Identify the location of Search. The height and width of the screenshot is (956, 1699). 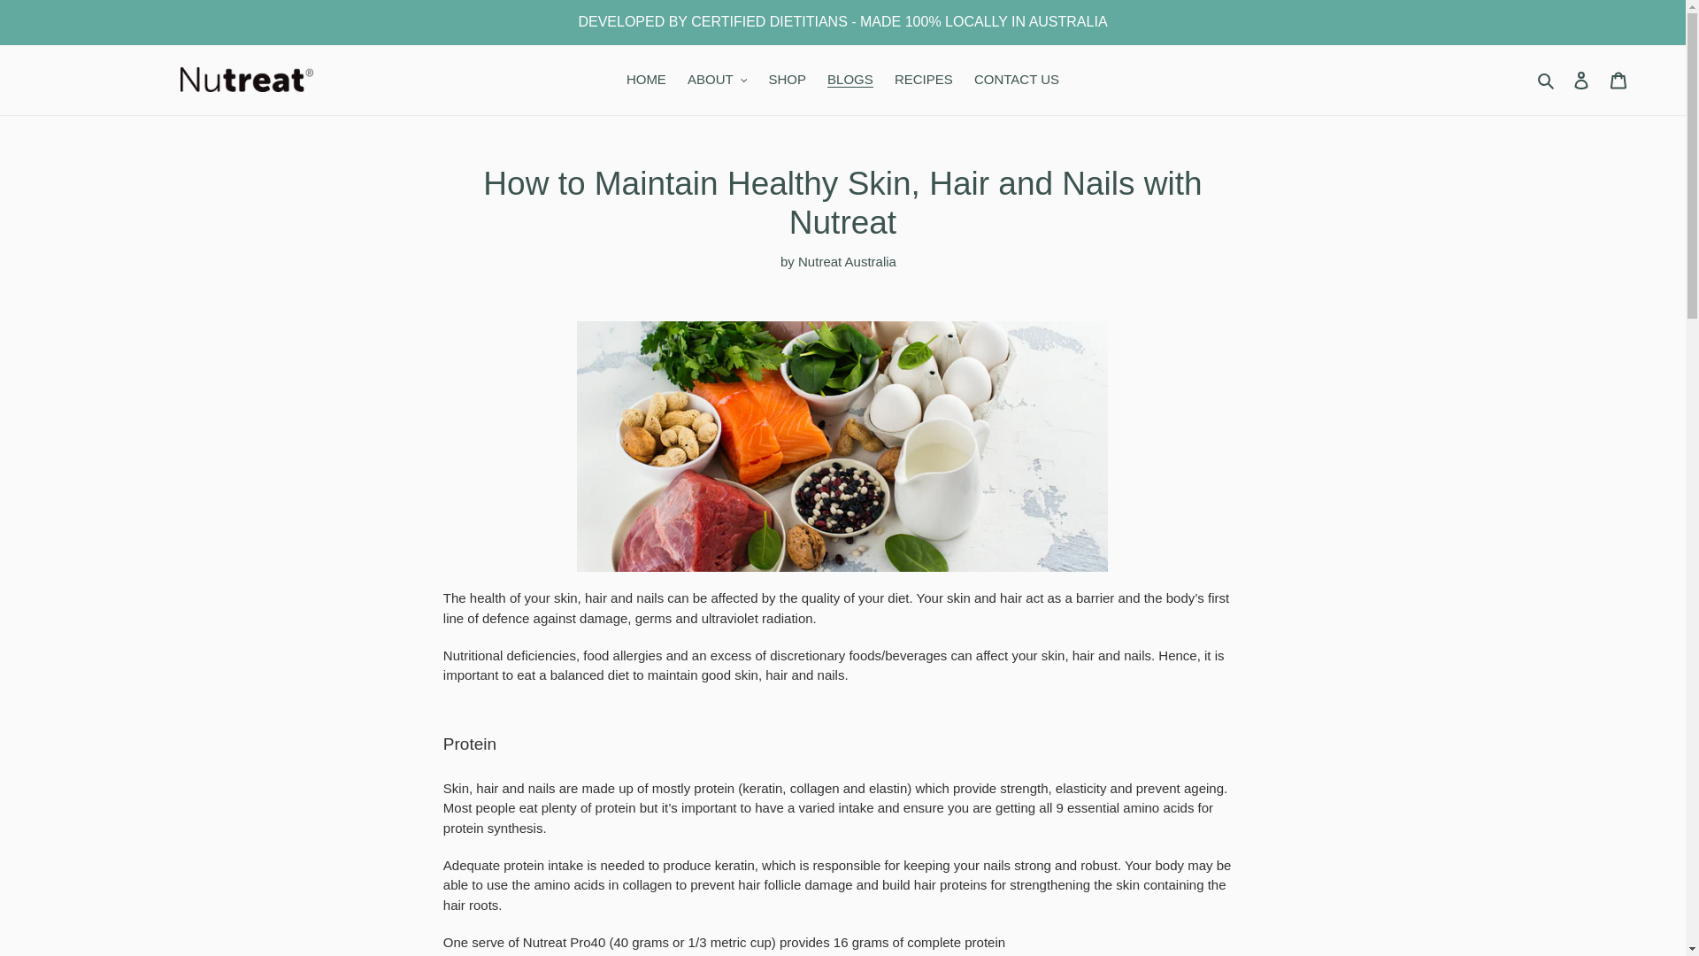
(1547, 80).